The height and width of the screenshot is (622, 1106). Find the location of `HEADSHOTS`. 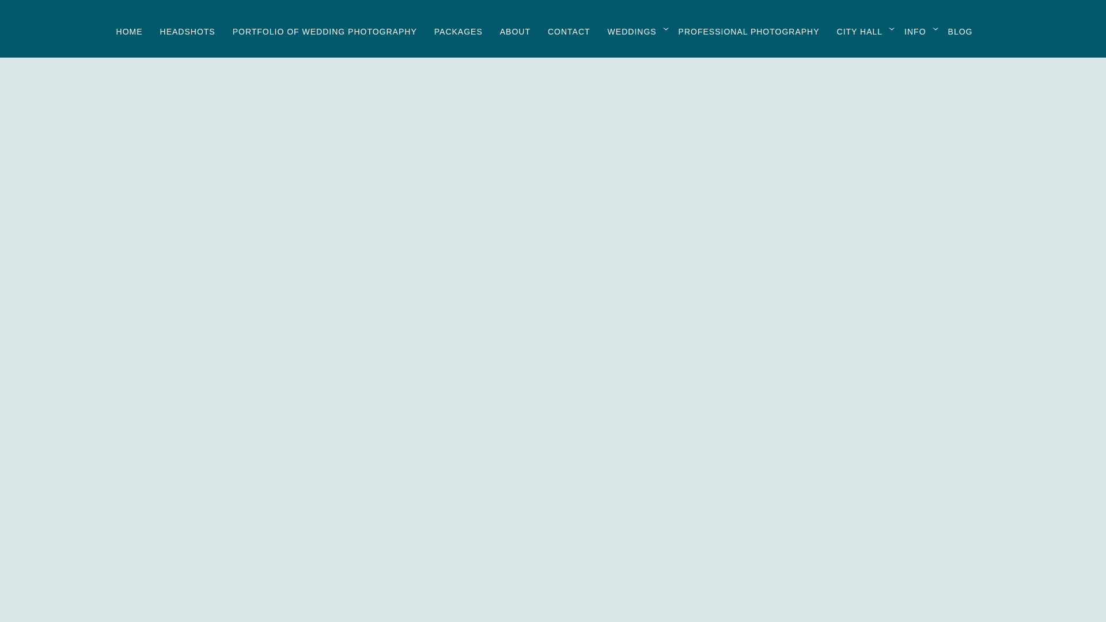

HEADSHOTS is located at coordinates (188, 31).